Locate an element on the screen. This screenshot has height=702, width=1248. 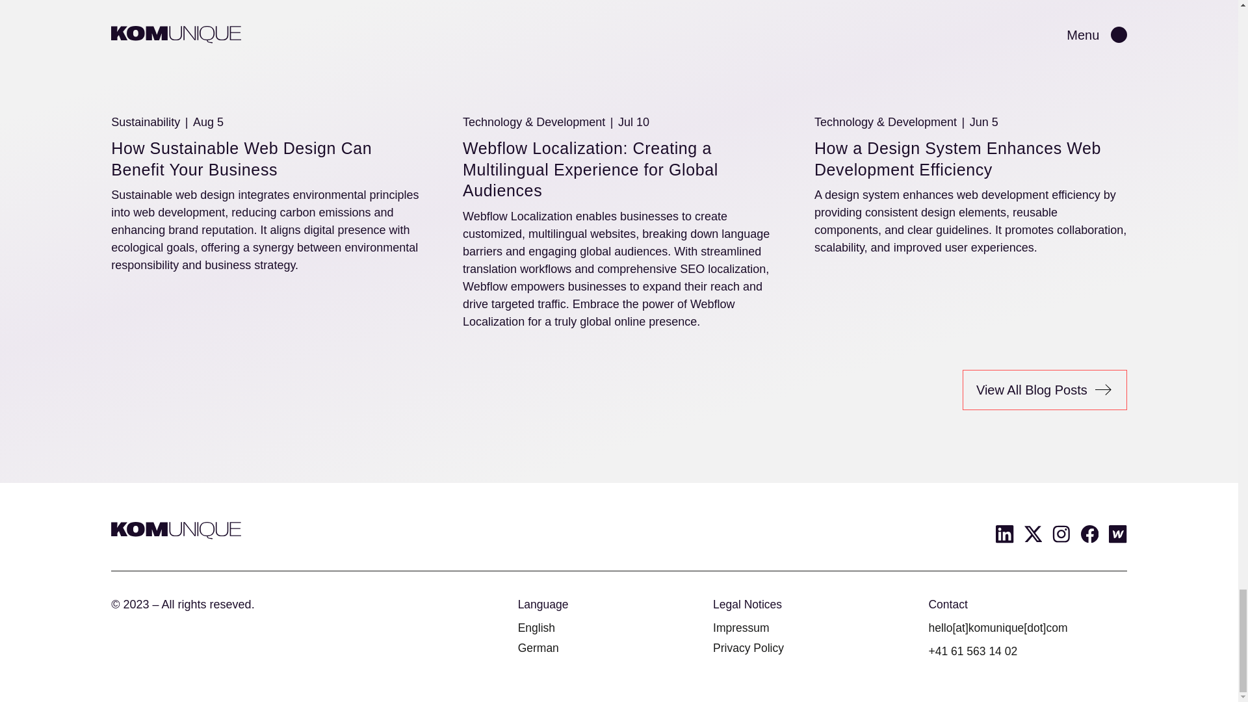
View All Blog Posts is located at coordinates (1044, 390).